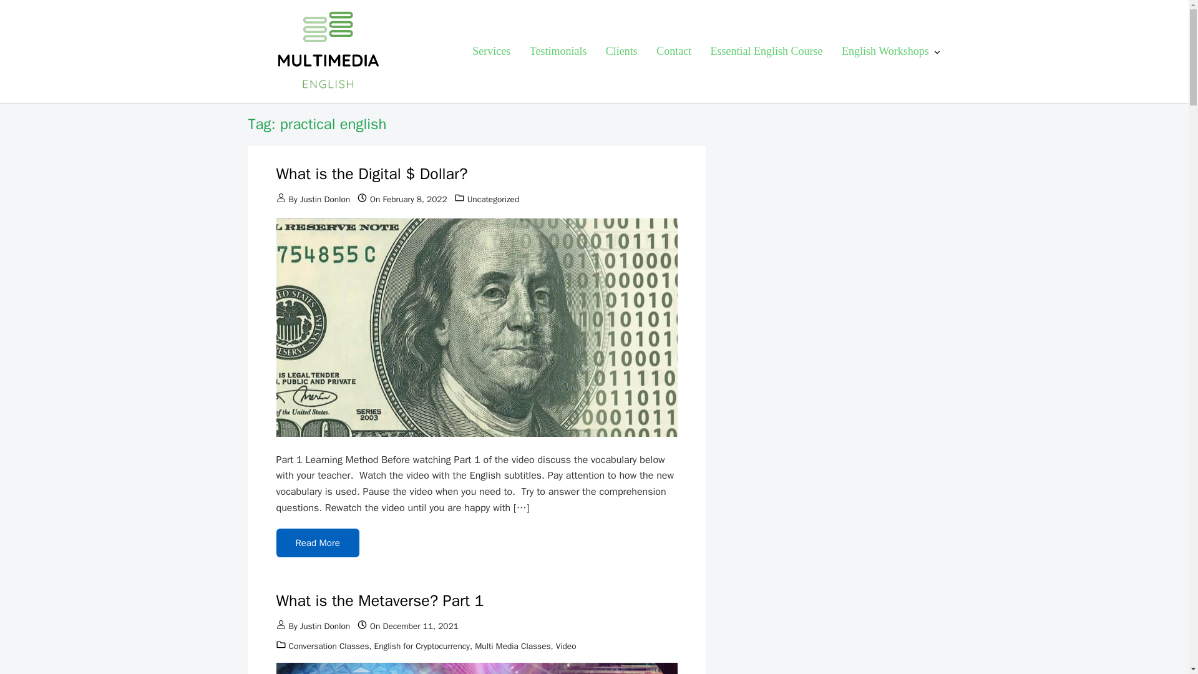 The width and height of the screenshot is (1198, 674). What do you see at coordinates (621, 51) in the screenshot?
I see `Clients` at bounding box center [621, 51].